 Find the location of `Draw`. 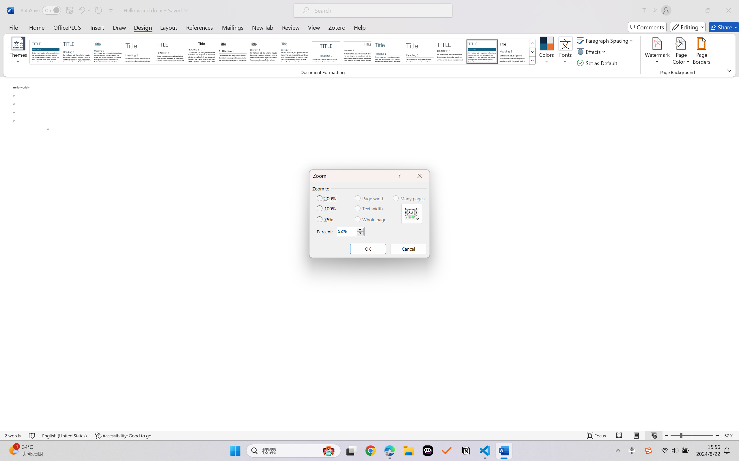

Draw is located at coordinates (120, 27).